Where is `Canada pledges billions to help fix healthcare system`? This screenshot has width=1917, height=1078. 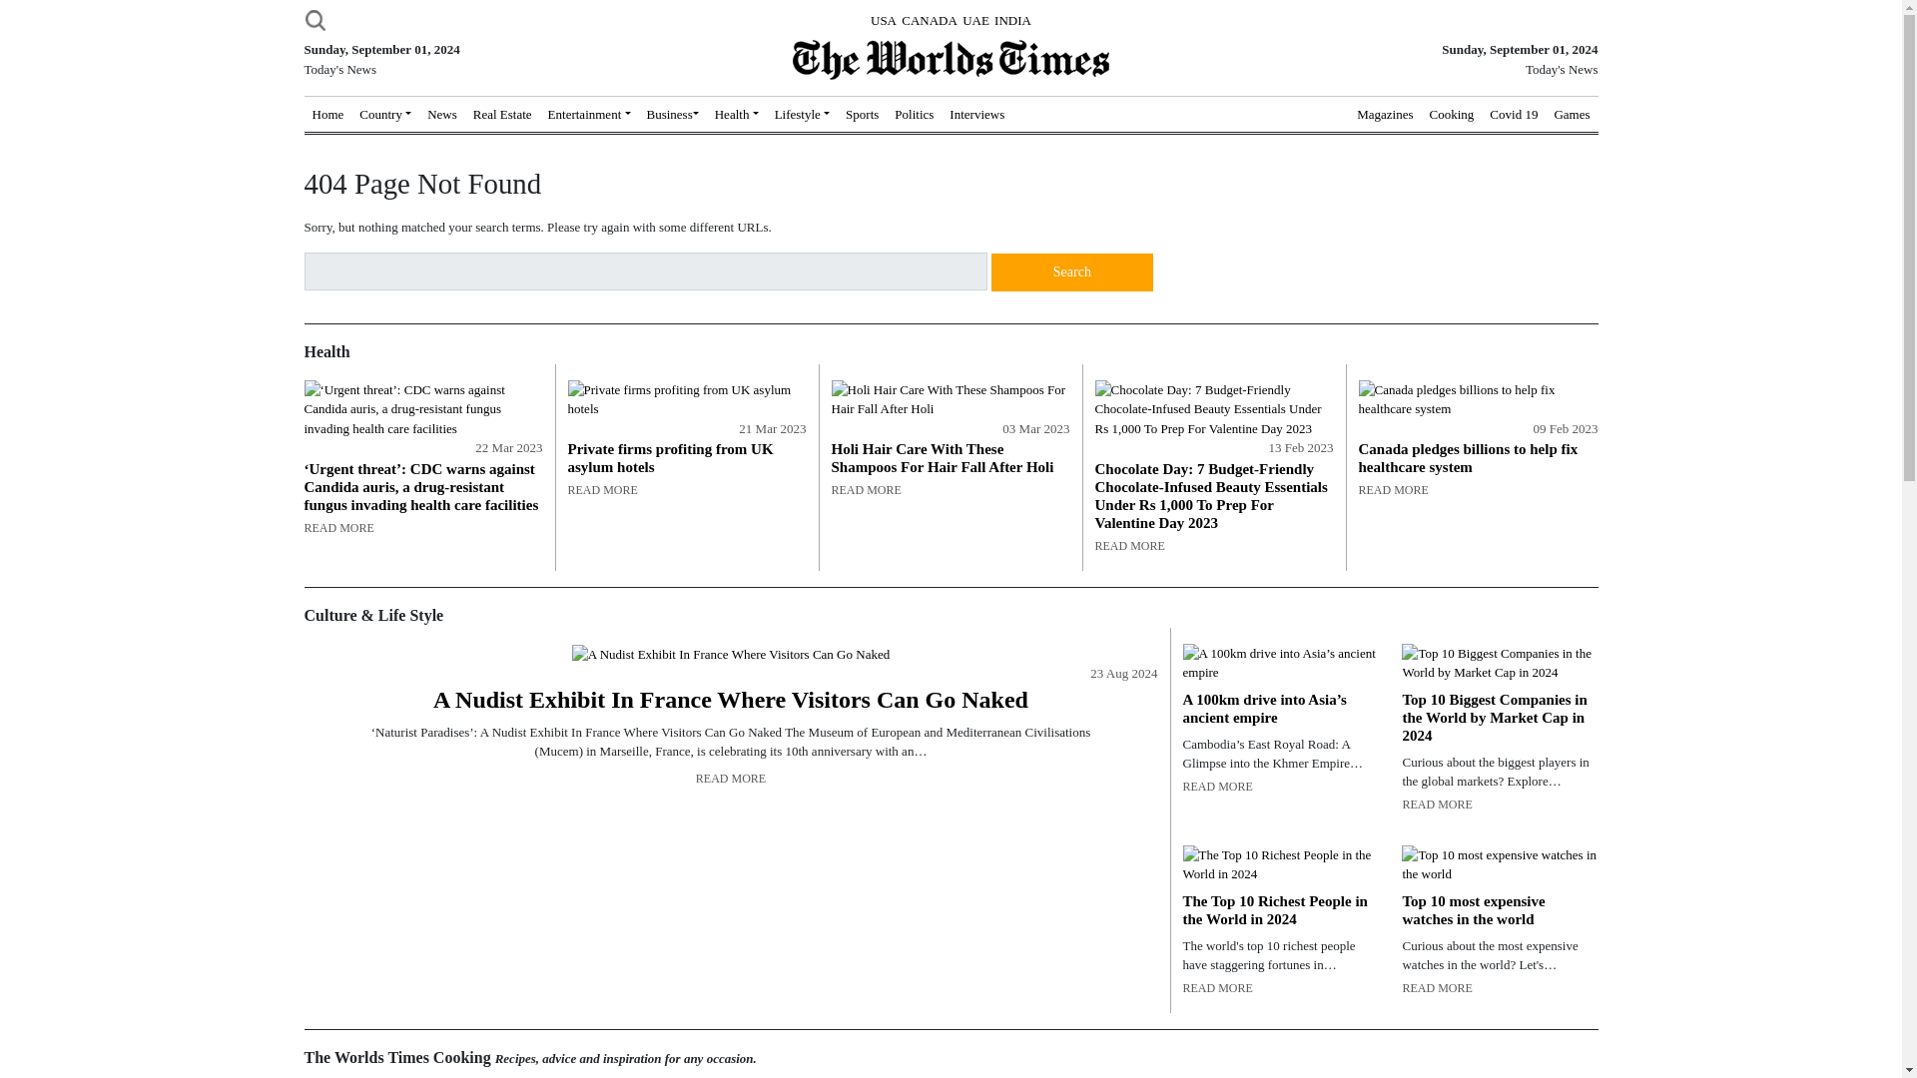
Canada pledges billions to help fix healthcare system is located at coordinates (1477, 399).